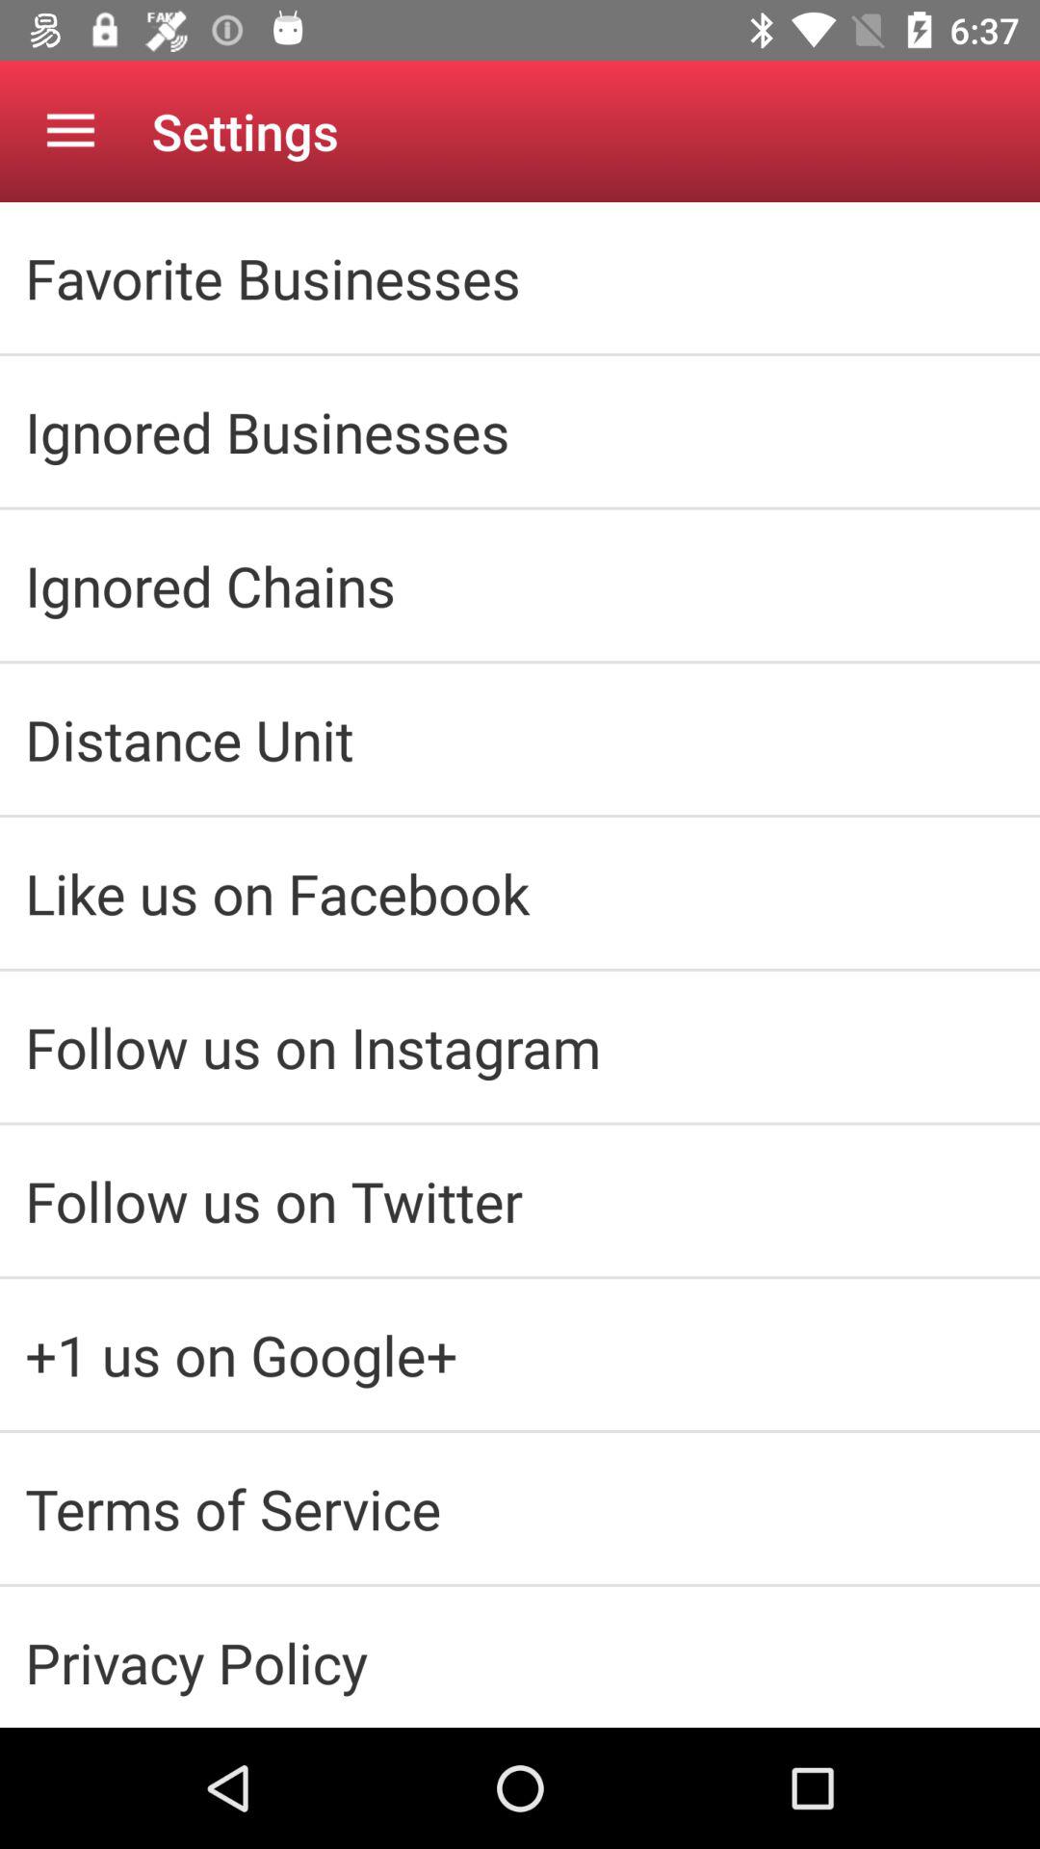 The height and width of the screenshot is (1849, 1040). Describe the element at coordinates (520, 431) in the screenshot. I see `scroll until the ignored businesses item` at that location.